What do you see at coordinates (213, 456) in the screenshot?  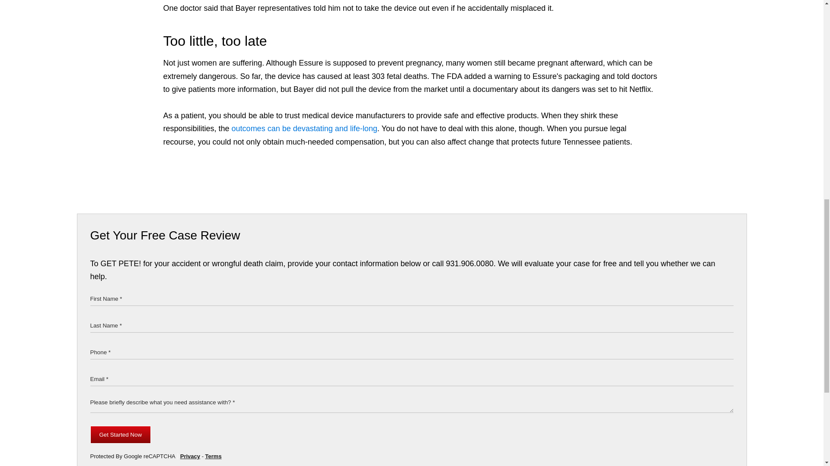 I see `Terms` at bounding box center [213, 456].